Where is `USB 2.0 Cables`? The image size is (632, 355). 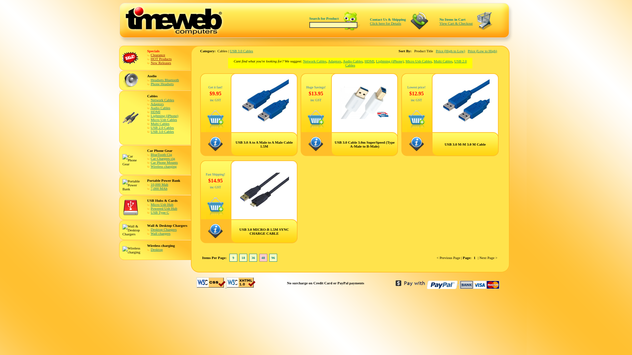
USB 2.0 Cables is located at coordinates (406, 63).